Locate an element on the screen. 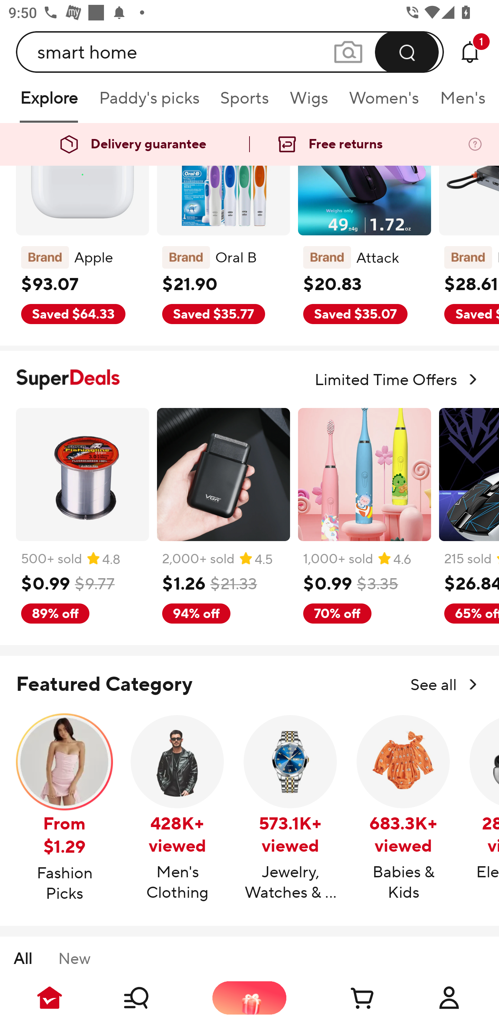  Shop is located at coordinates (150, 998).